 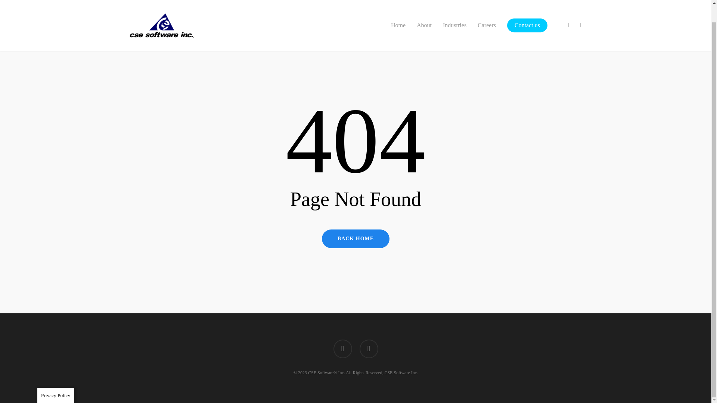 I want to click on linkedin, so click(x=368, y=349).